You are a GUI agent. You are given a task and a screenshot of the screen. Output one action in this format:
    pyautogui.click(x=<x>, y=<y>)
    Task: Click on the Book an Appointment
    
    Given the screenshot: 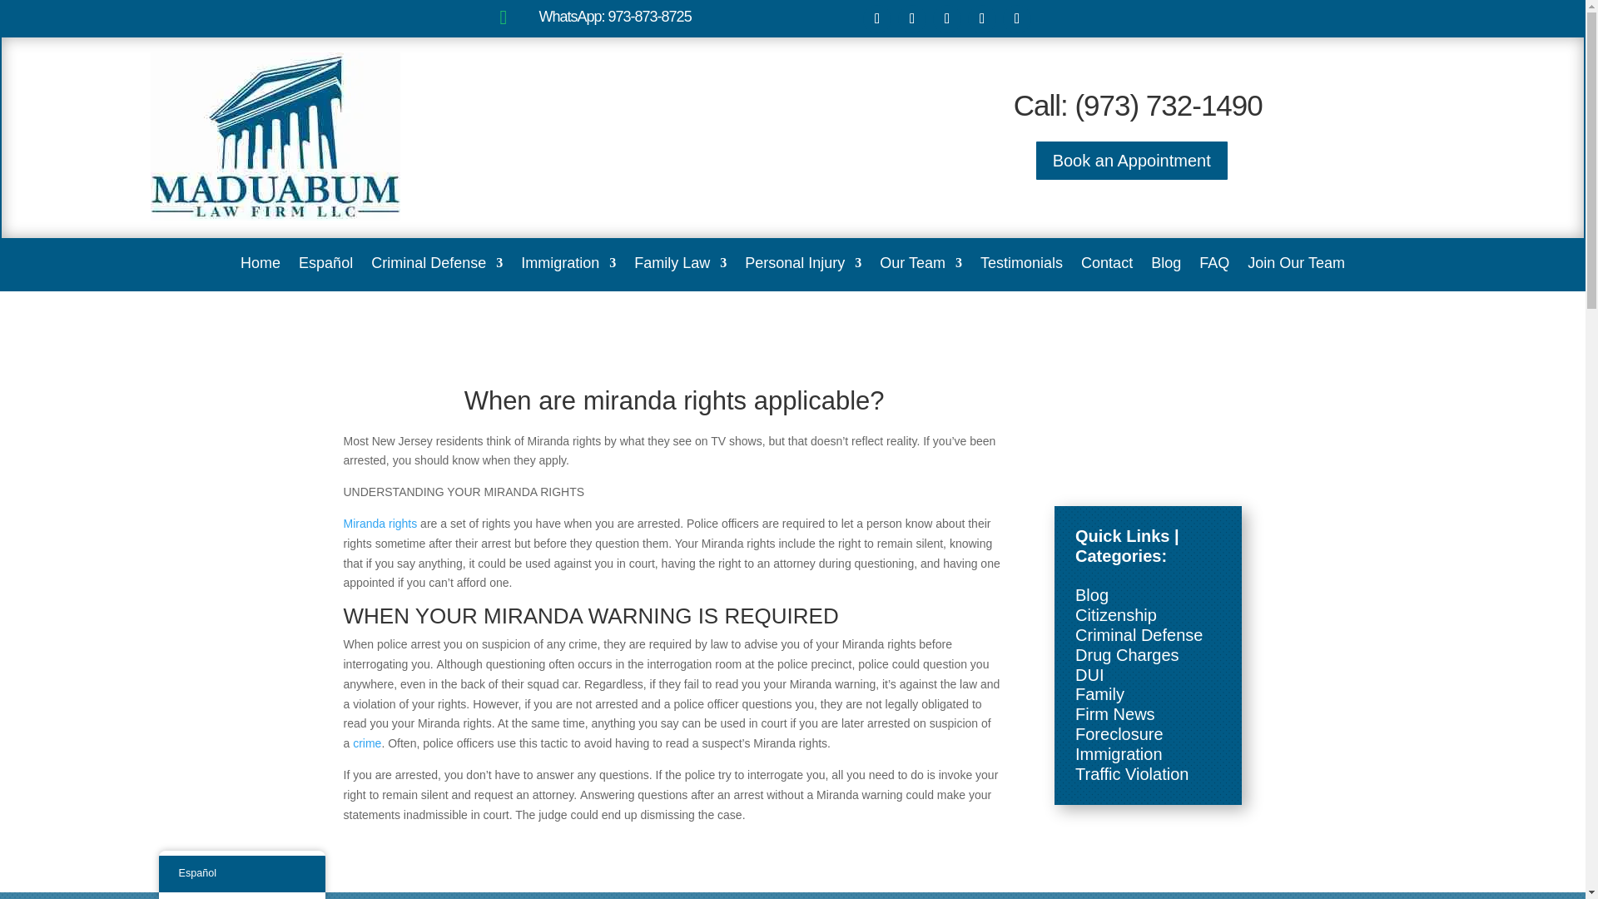 What is the action you would take?
    pyautogui.click(x=1131, y=161)
    